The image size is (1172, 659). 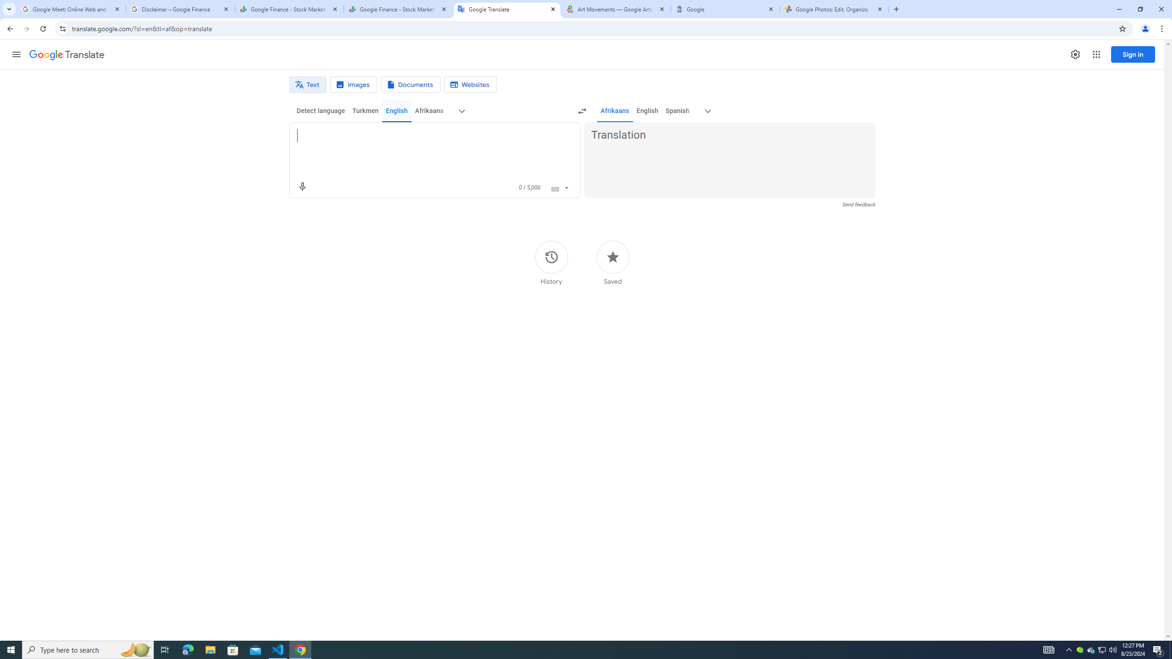 I want to click on Send feedback, so click(x=858, y=204).